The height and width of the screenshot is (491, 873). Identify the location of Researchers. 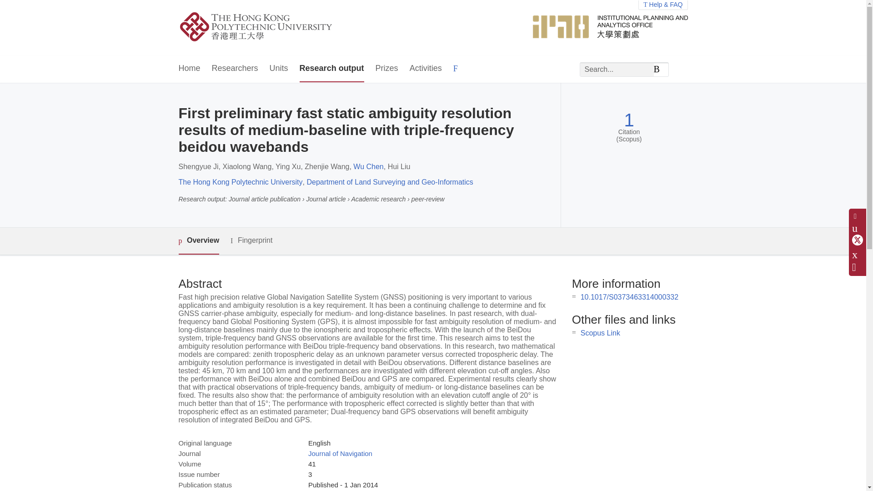
(235, 69).